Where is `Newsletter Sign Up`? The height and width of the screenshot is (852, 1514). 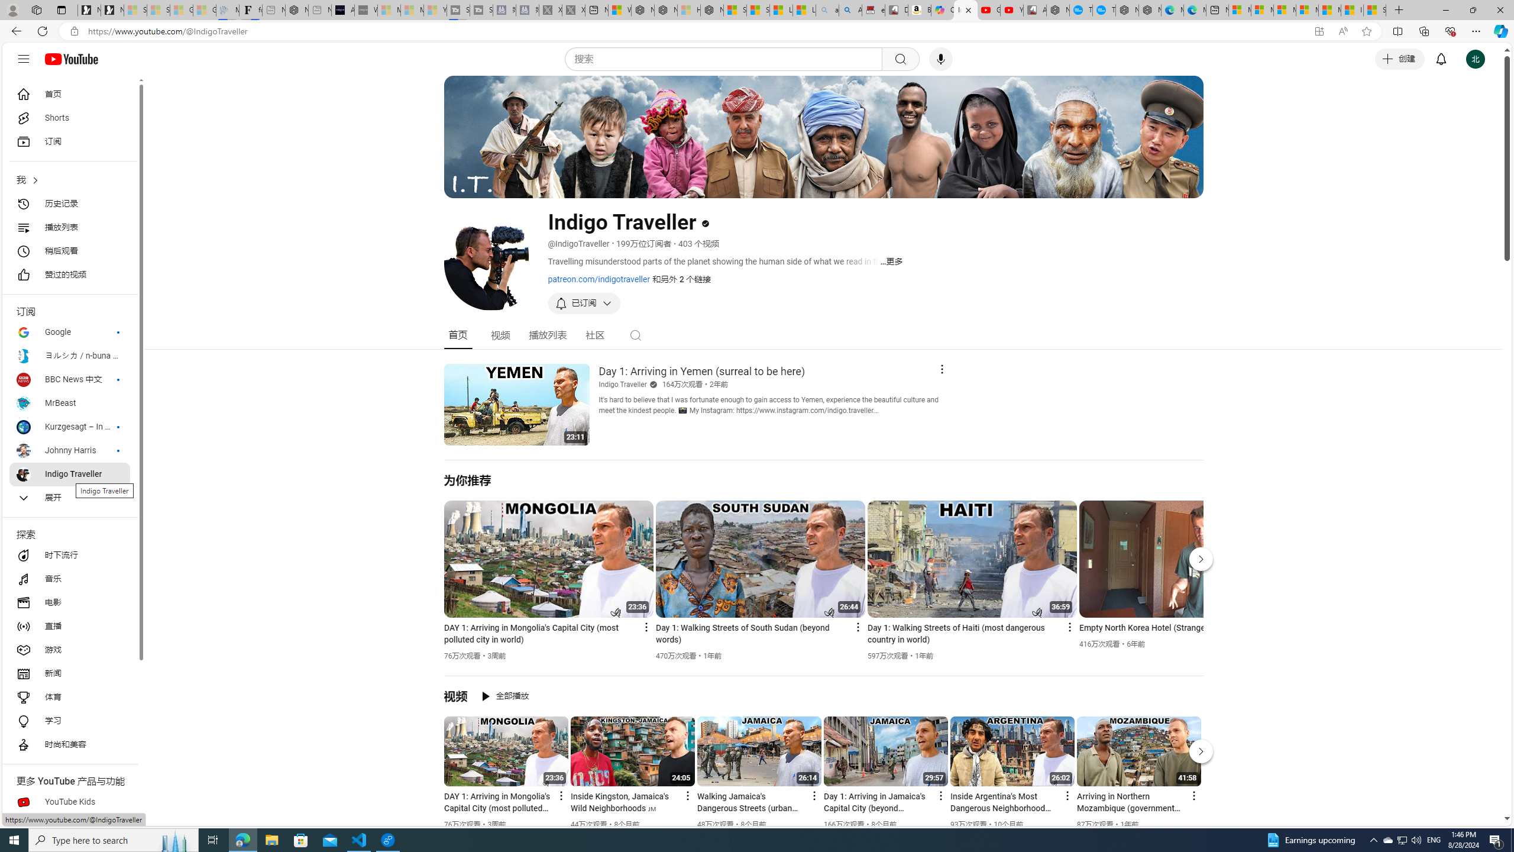
Newsletter Sign Up is located at coordinates (112, 10).